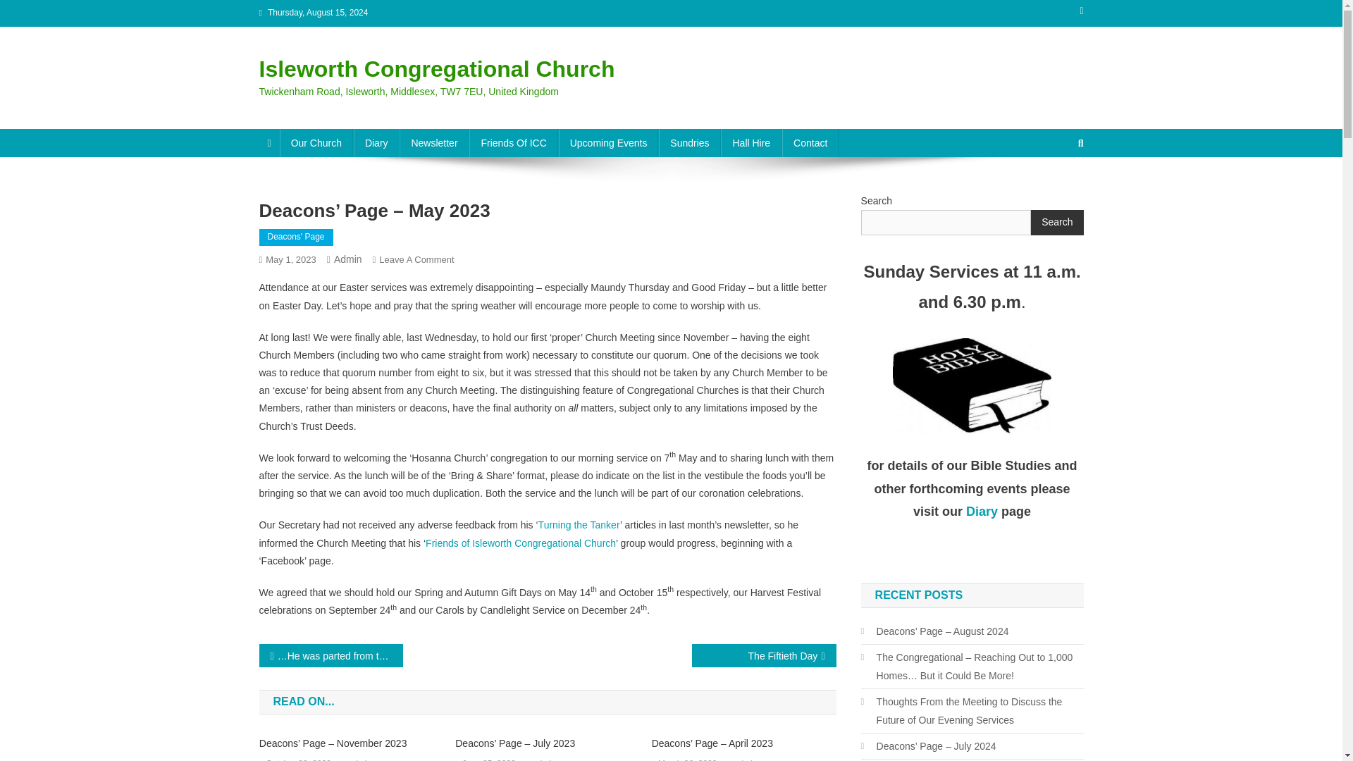 The height and width of the screenshot is (761, 1353). What do you see at coordinates (489, 758) in the screenshot?
I see `June 25, 2023` at bounding box center [489, 758].